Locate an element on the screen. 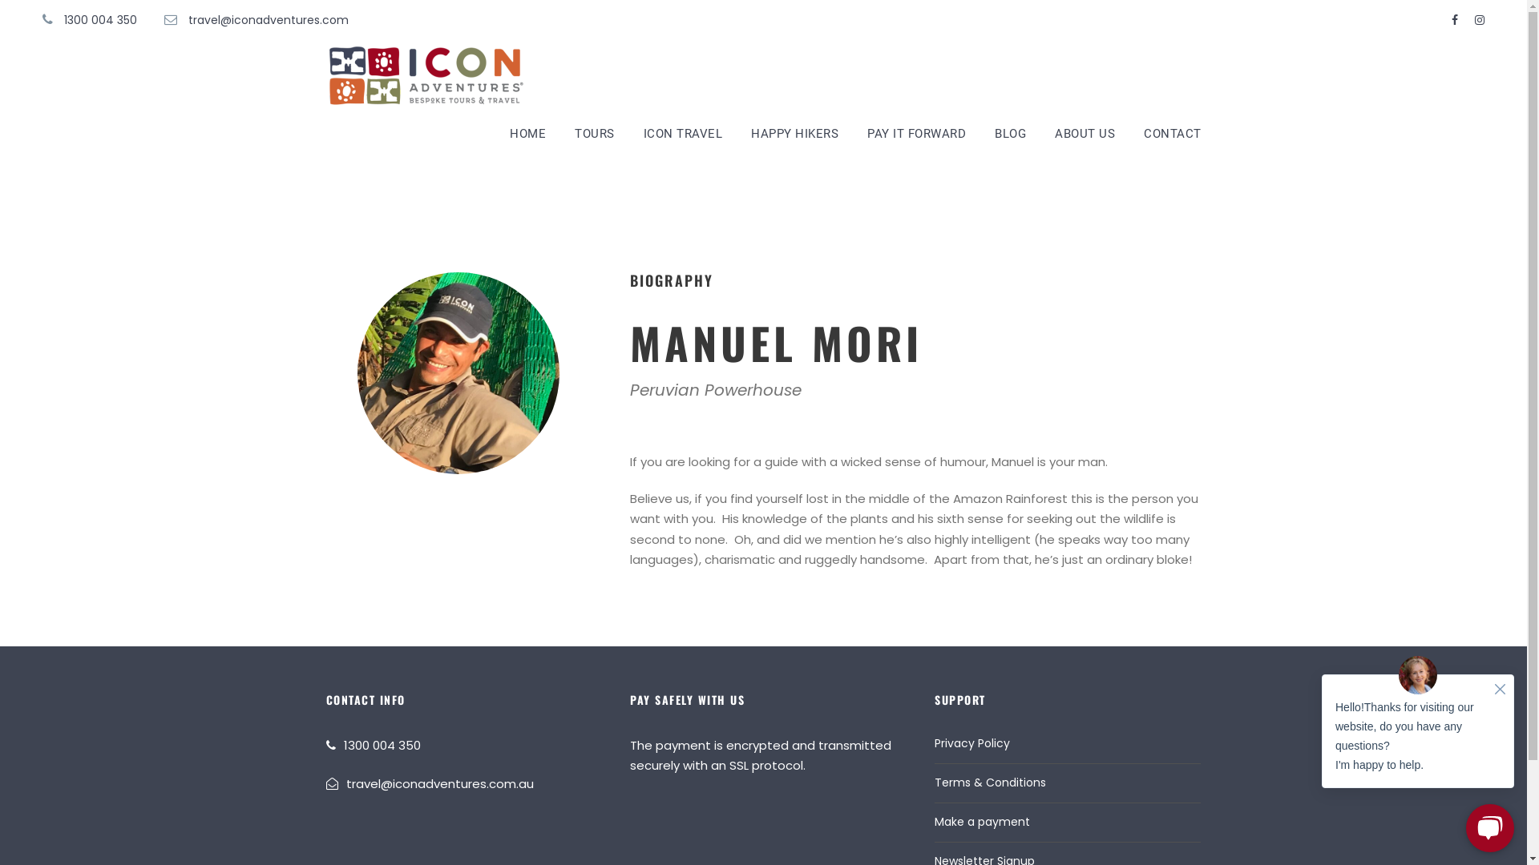 The width and height of the screenshot is (1539, 865). Make a payment is located at coordinates (983, 822).